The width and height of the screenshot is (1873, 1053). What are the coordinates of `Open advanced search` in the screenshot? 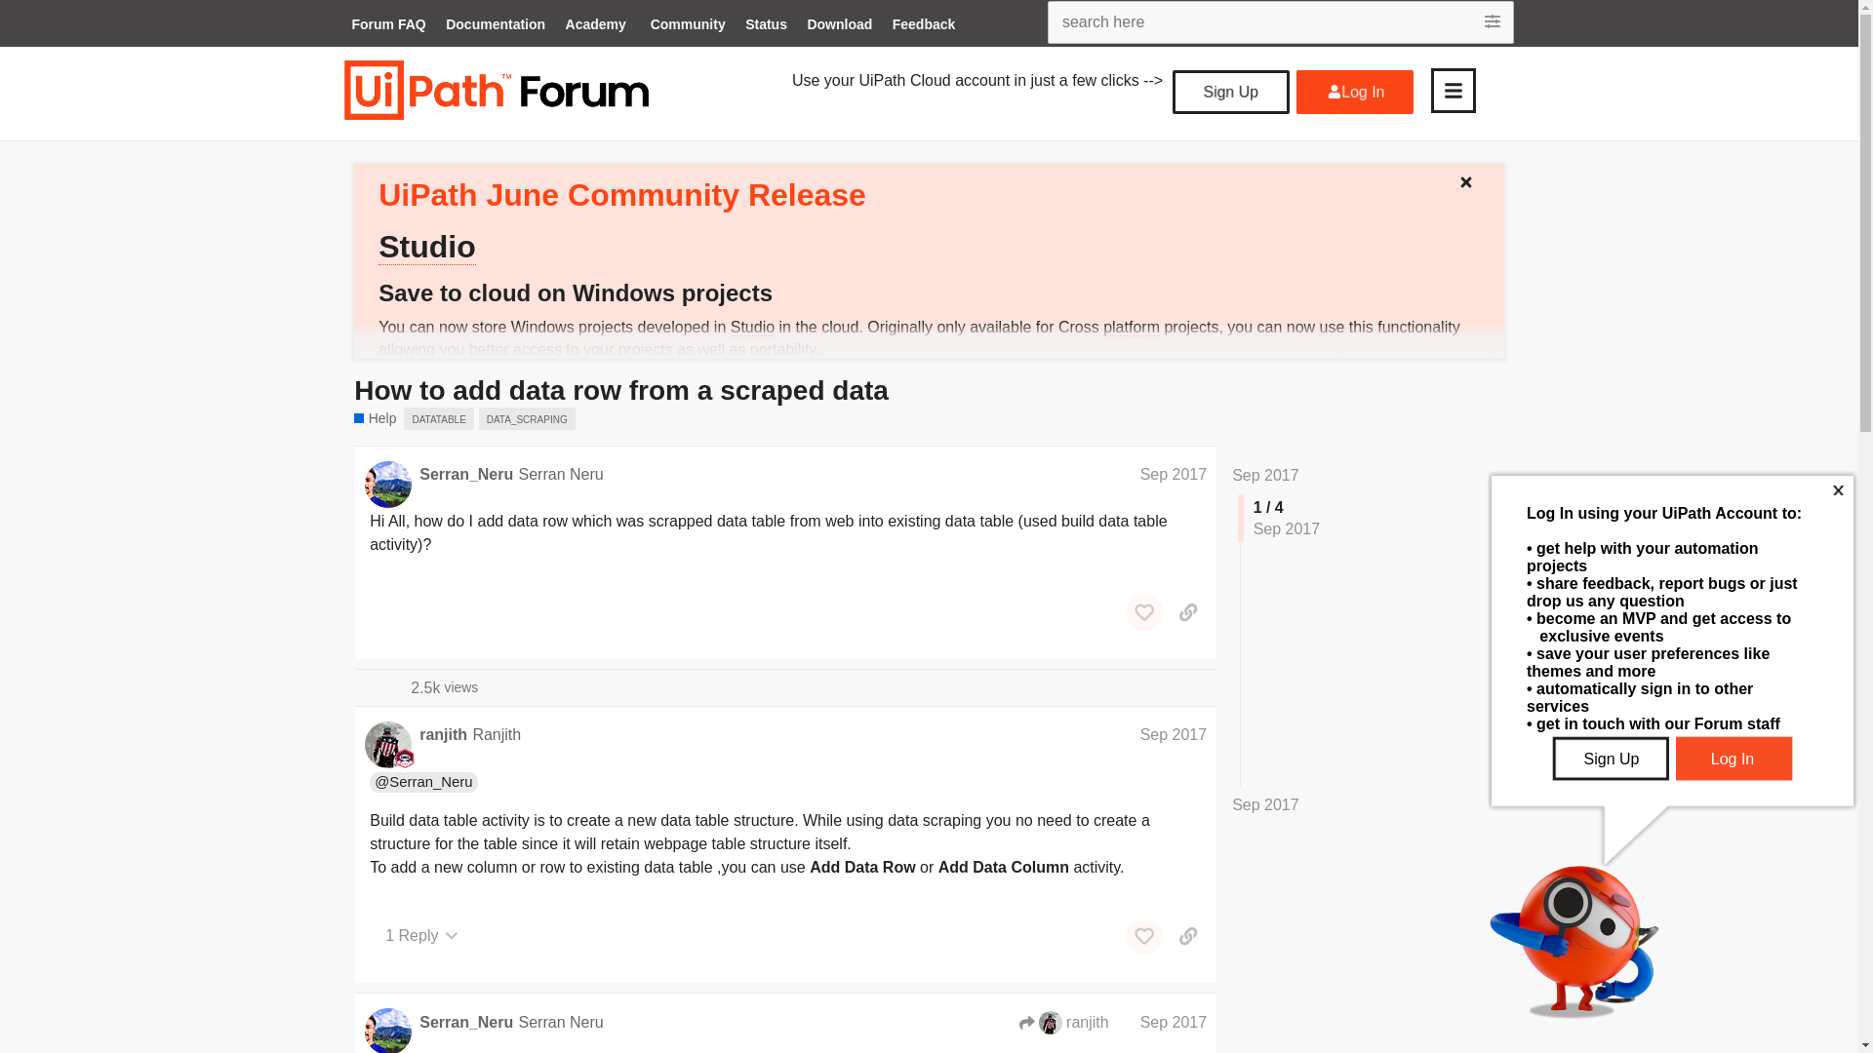 It's located at (1494, 21).